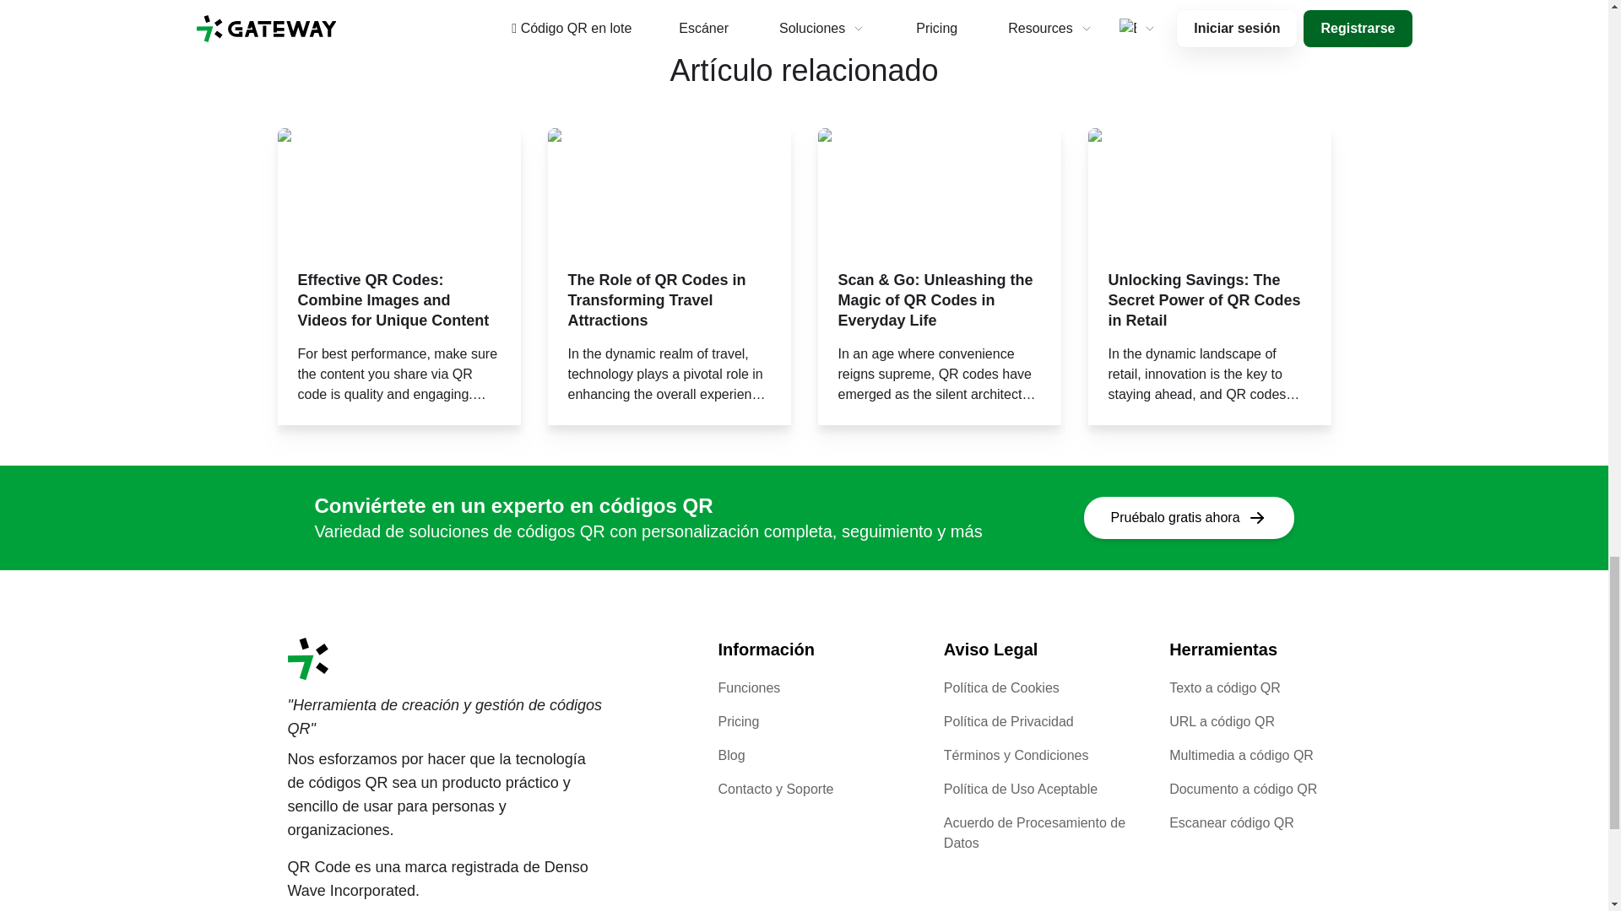 The width and height of the screenshot is (1621, 911). I want to click on Blog, so click(731, 754).